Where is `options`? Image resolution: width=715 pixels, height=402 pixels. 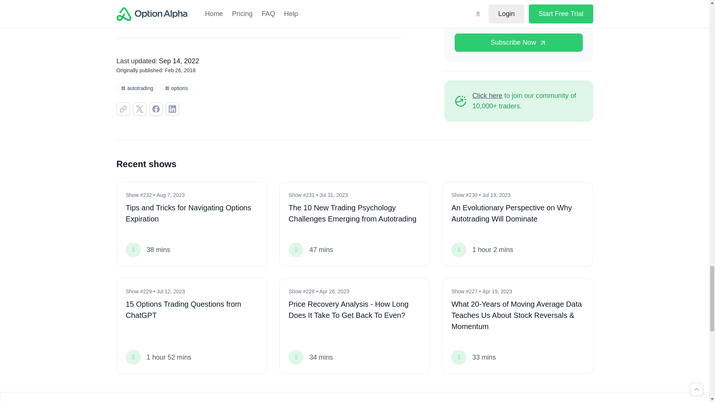 options is located at coordinates (259, 7).